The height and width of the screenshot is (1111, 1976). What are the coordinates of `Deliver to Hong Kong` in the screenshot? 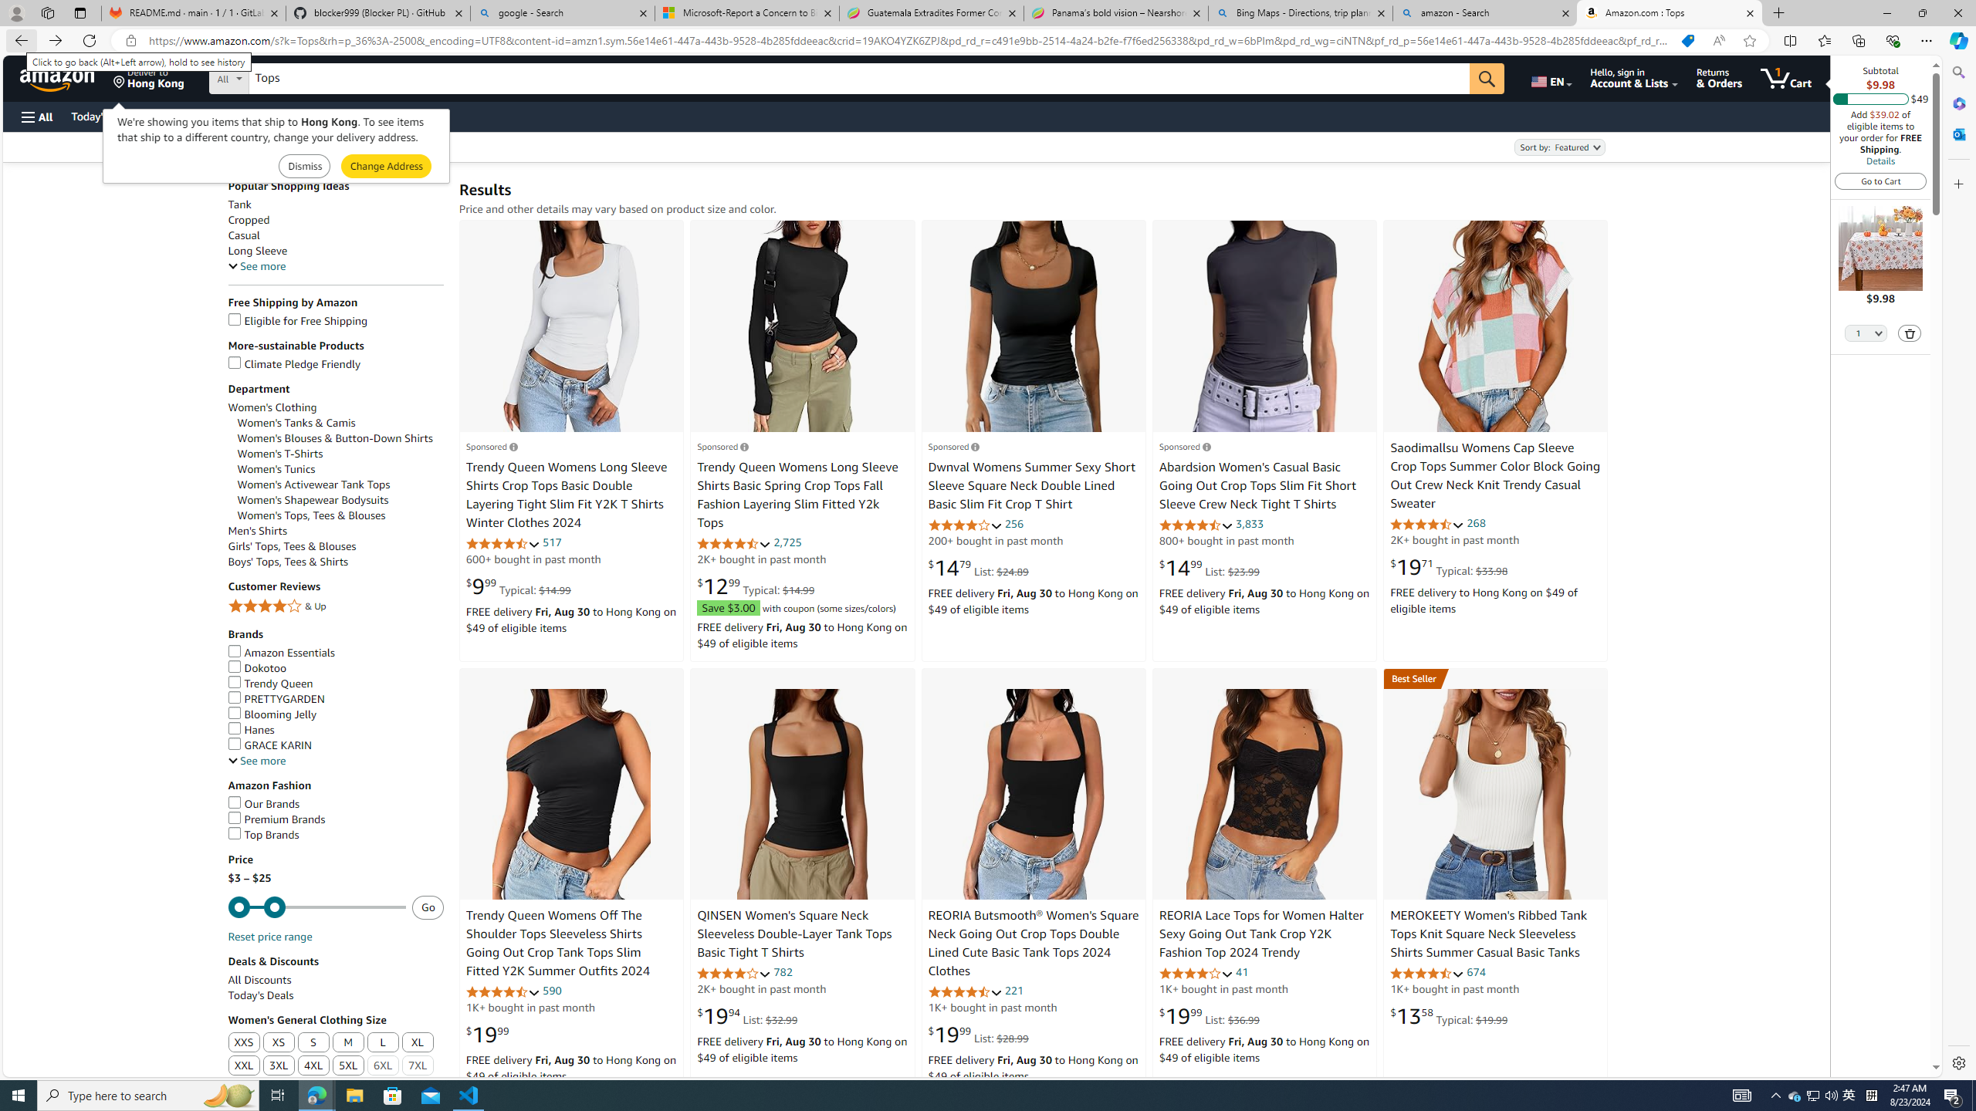 It's located at (149, 78).